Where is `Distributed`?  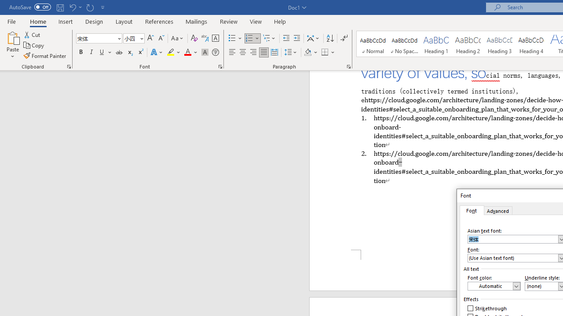 Distributed is located at coordinates (274, 53).